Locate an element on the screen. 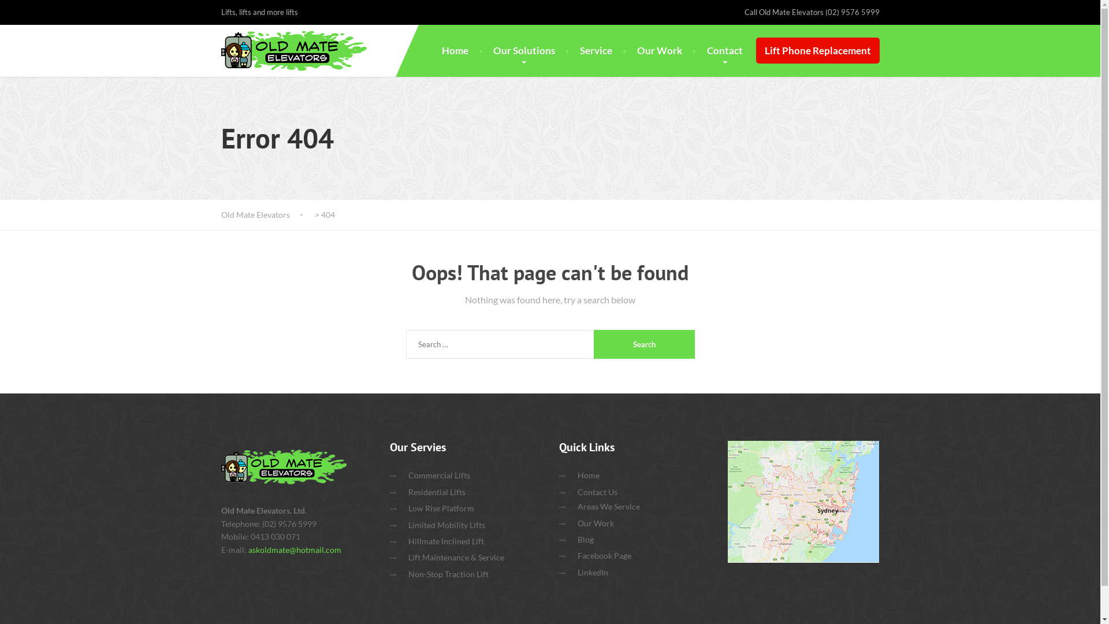 This screenshot has width=1109, height=624. LinkedIn is located at coordinates (593, 573).